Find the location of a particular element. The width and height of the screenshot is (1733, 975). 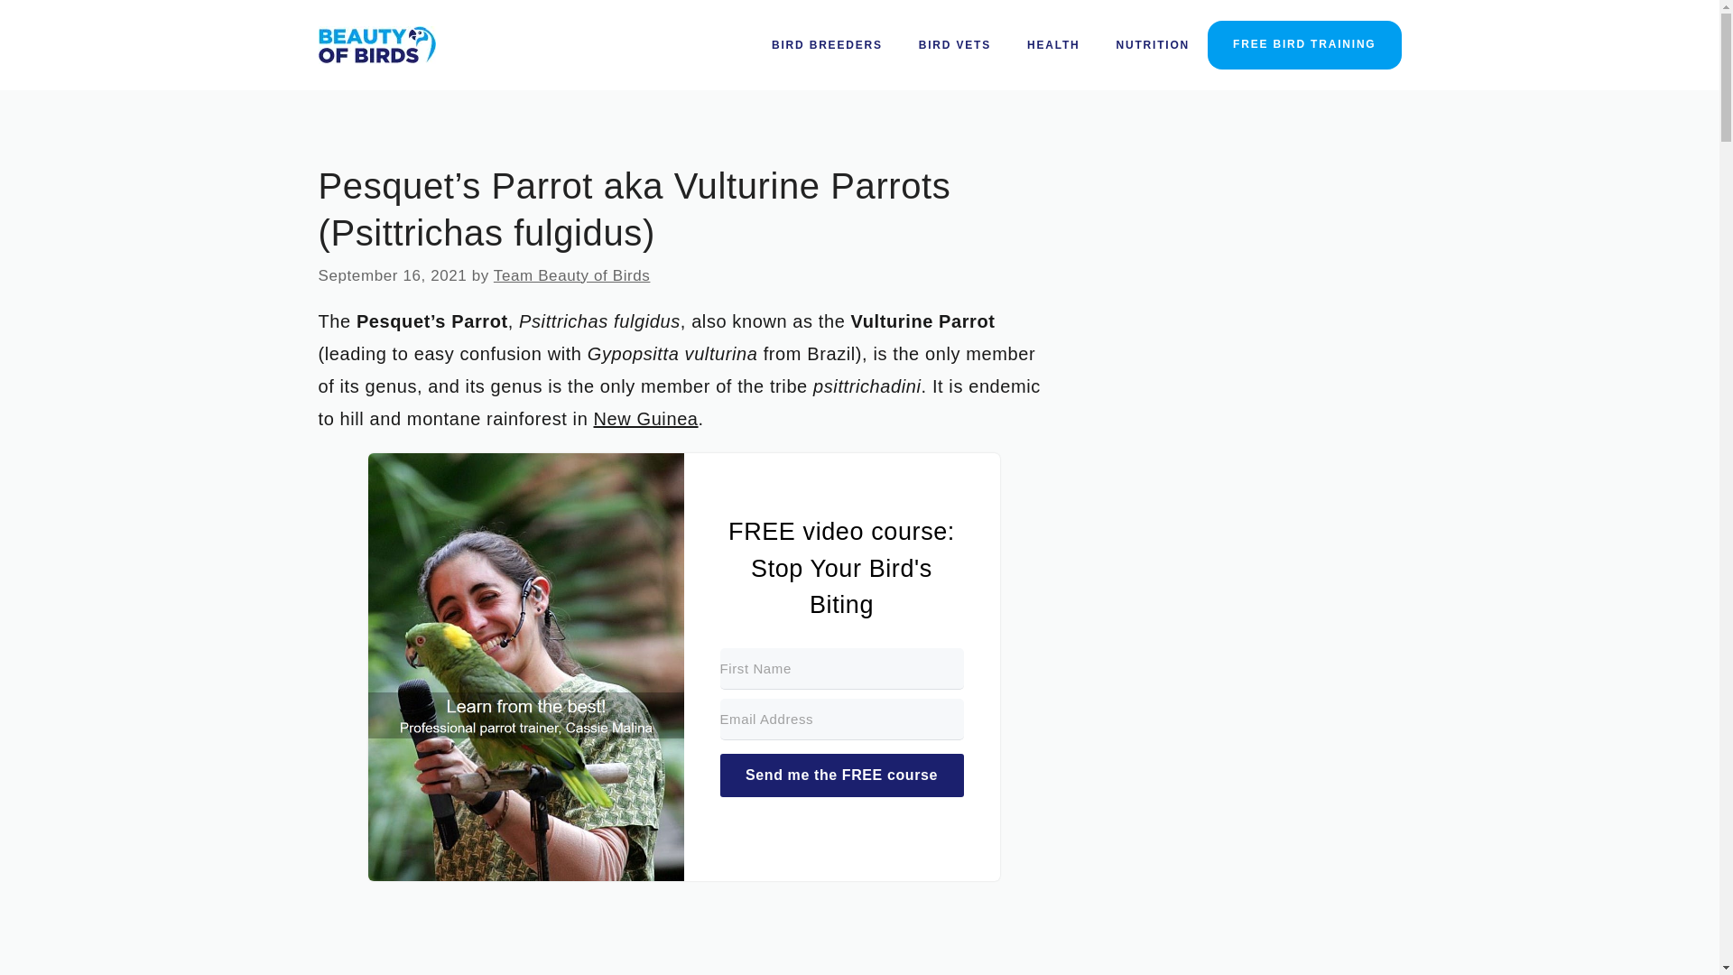

New Guinea is located at coordinates (646, 419).